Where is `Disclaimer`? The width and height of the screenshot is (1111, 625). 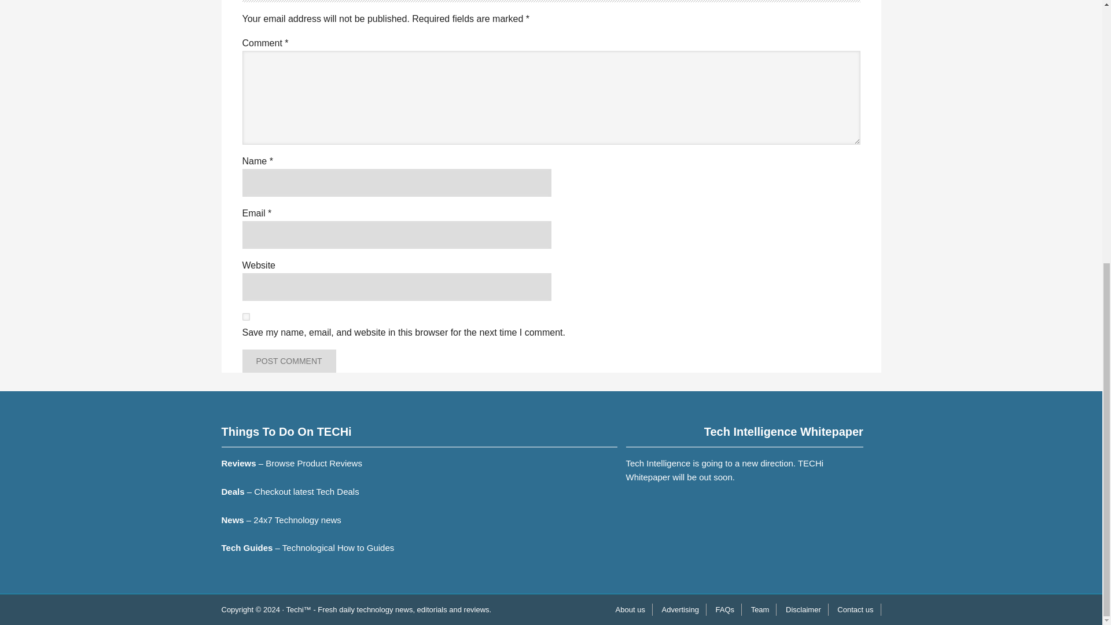 Disclaimer is located at coordinates (803, 609).